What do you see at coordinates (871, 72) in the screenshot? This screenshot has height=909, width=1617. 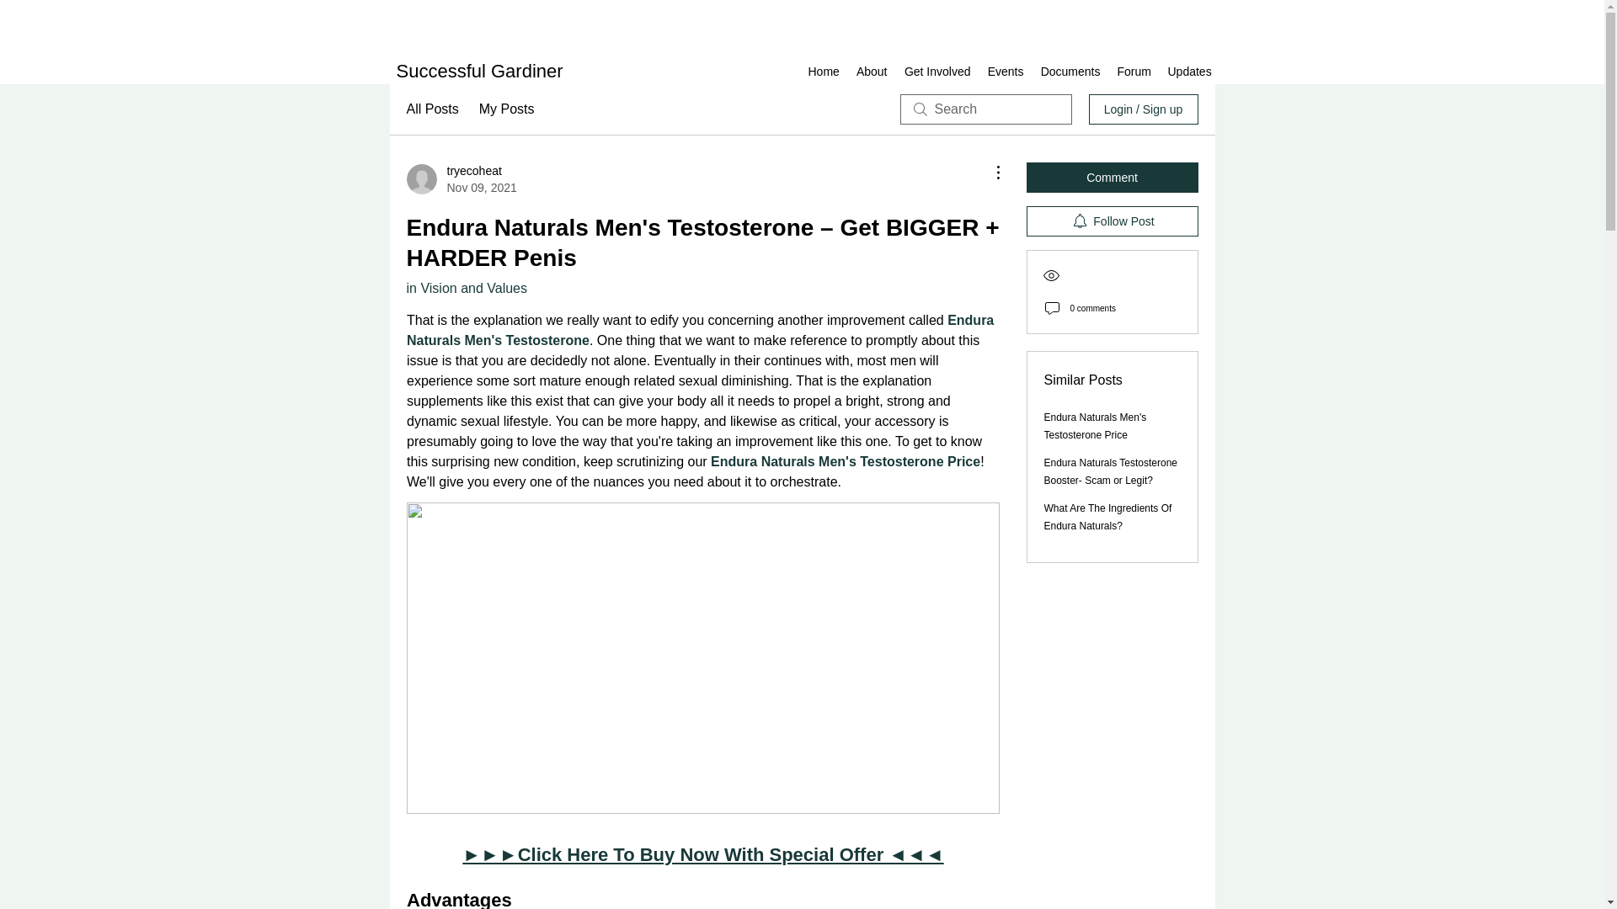 I see `Successful Gardiner` at bounding box center [871, 72].